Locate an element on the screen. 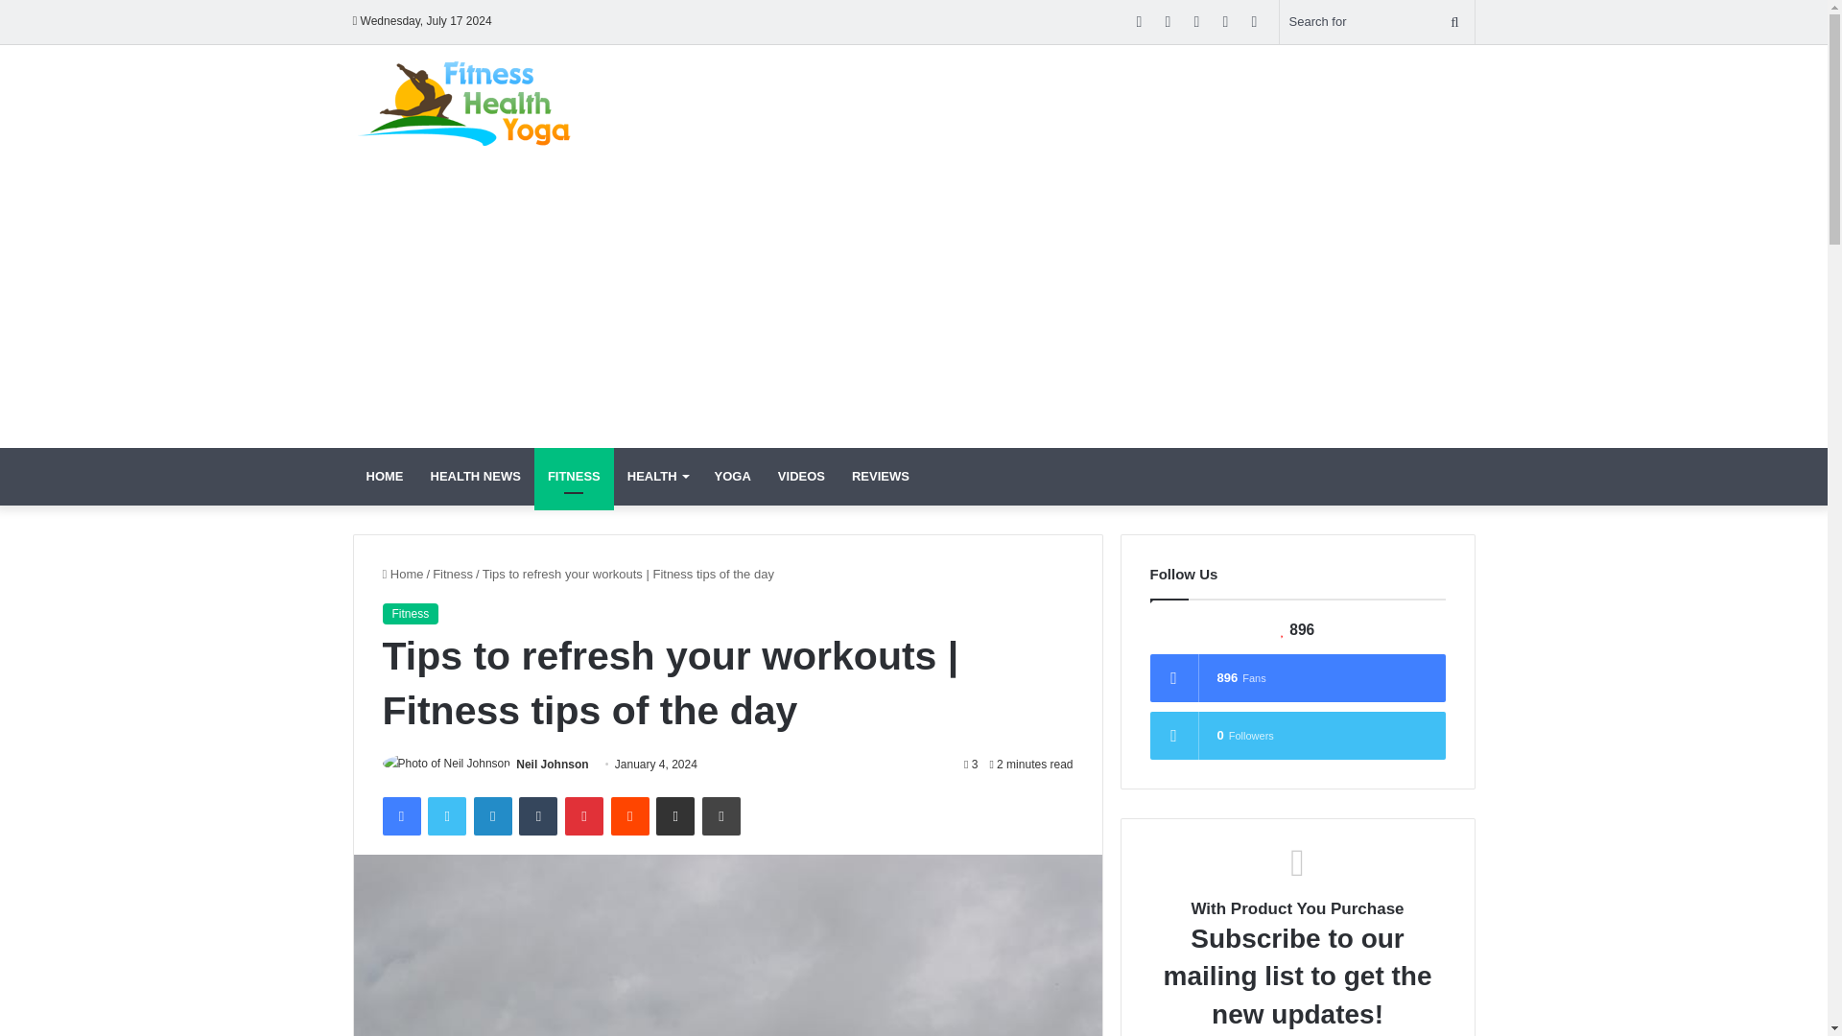  Print is located at coordinates (720, 815).